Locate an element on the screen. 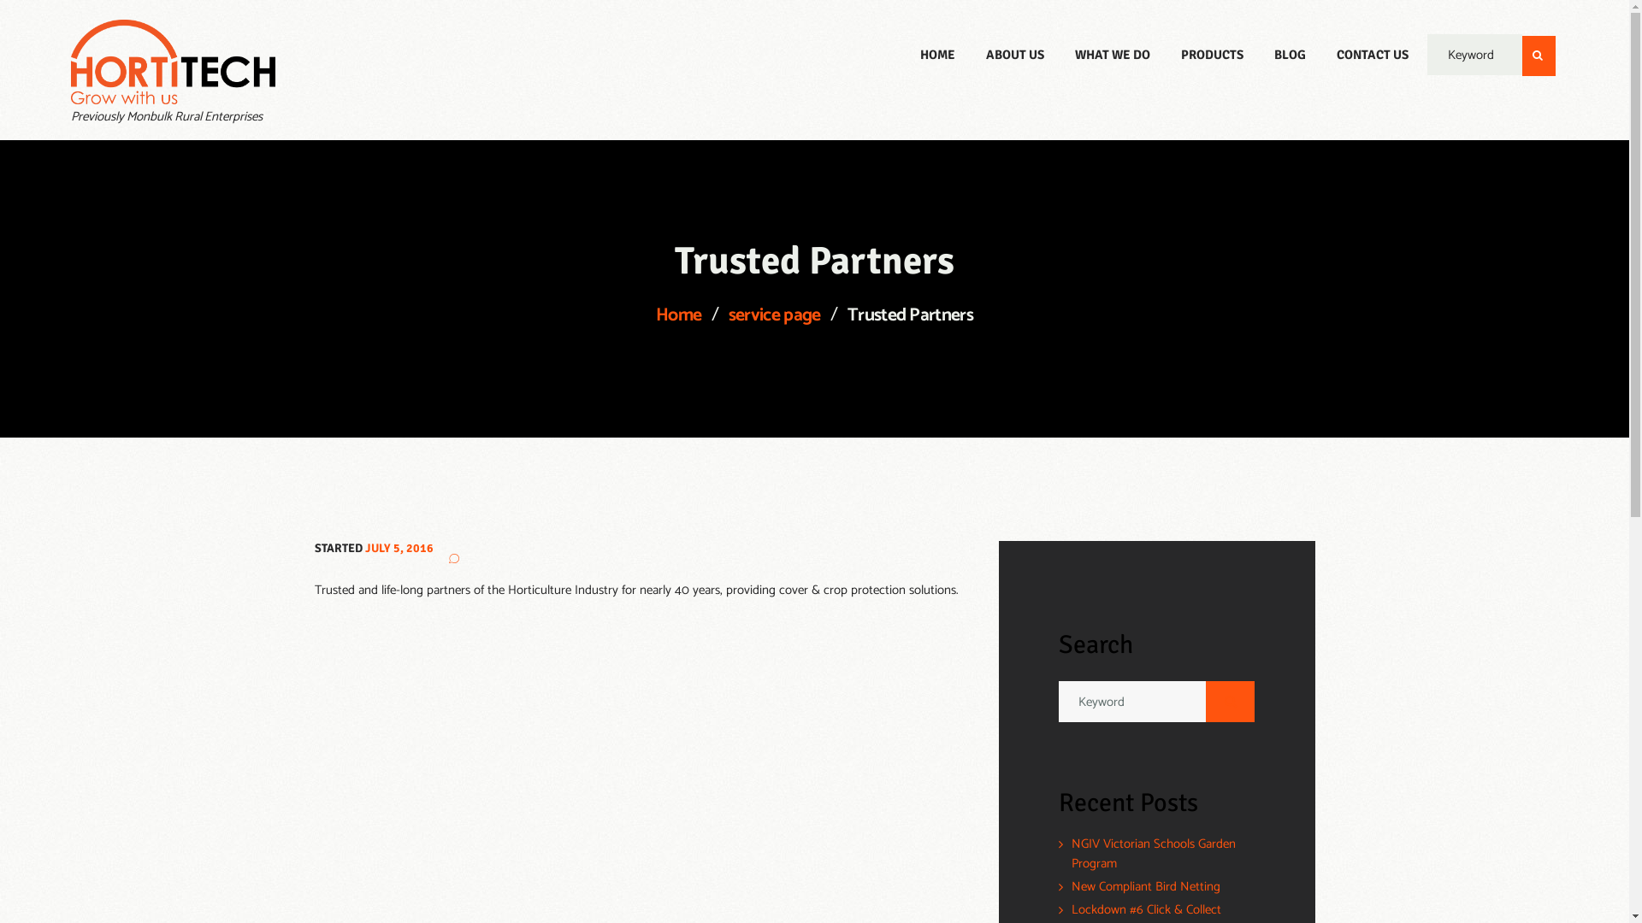 The width and height of the screenshot is (1642, 923). Search for: is located at coordinates (1474, 55).